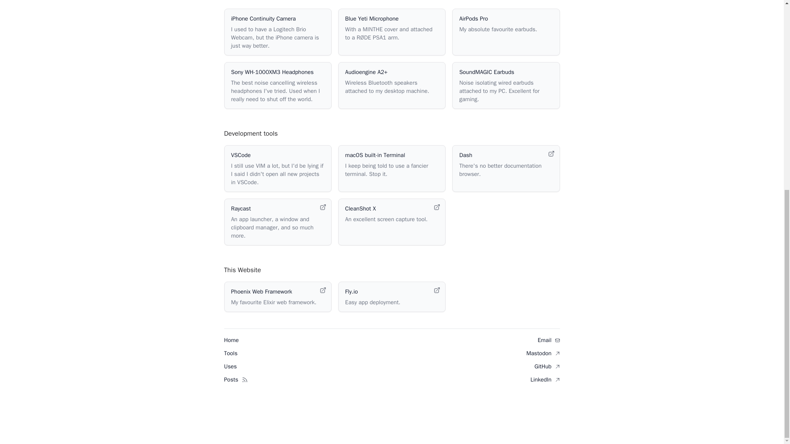 The width and height of the screenshot is (790, 444). Describe the element at coordinates (242, 270) in the screenshot. I see `This Website` at that location.